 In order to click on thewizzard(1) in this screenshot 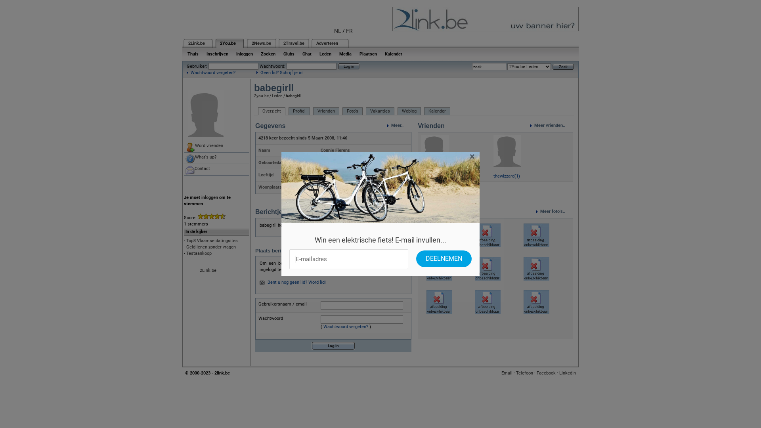, I will do `click(507, 176)`.